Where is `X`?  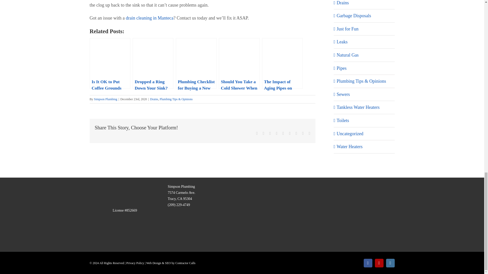
X is located at coordinates (264, 133).